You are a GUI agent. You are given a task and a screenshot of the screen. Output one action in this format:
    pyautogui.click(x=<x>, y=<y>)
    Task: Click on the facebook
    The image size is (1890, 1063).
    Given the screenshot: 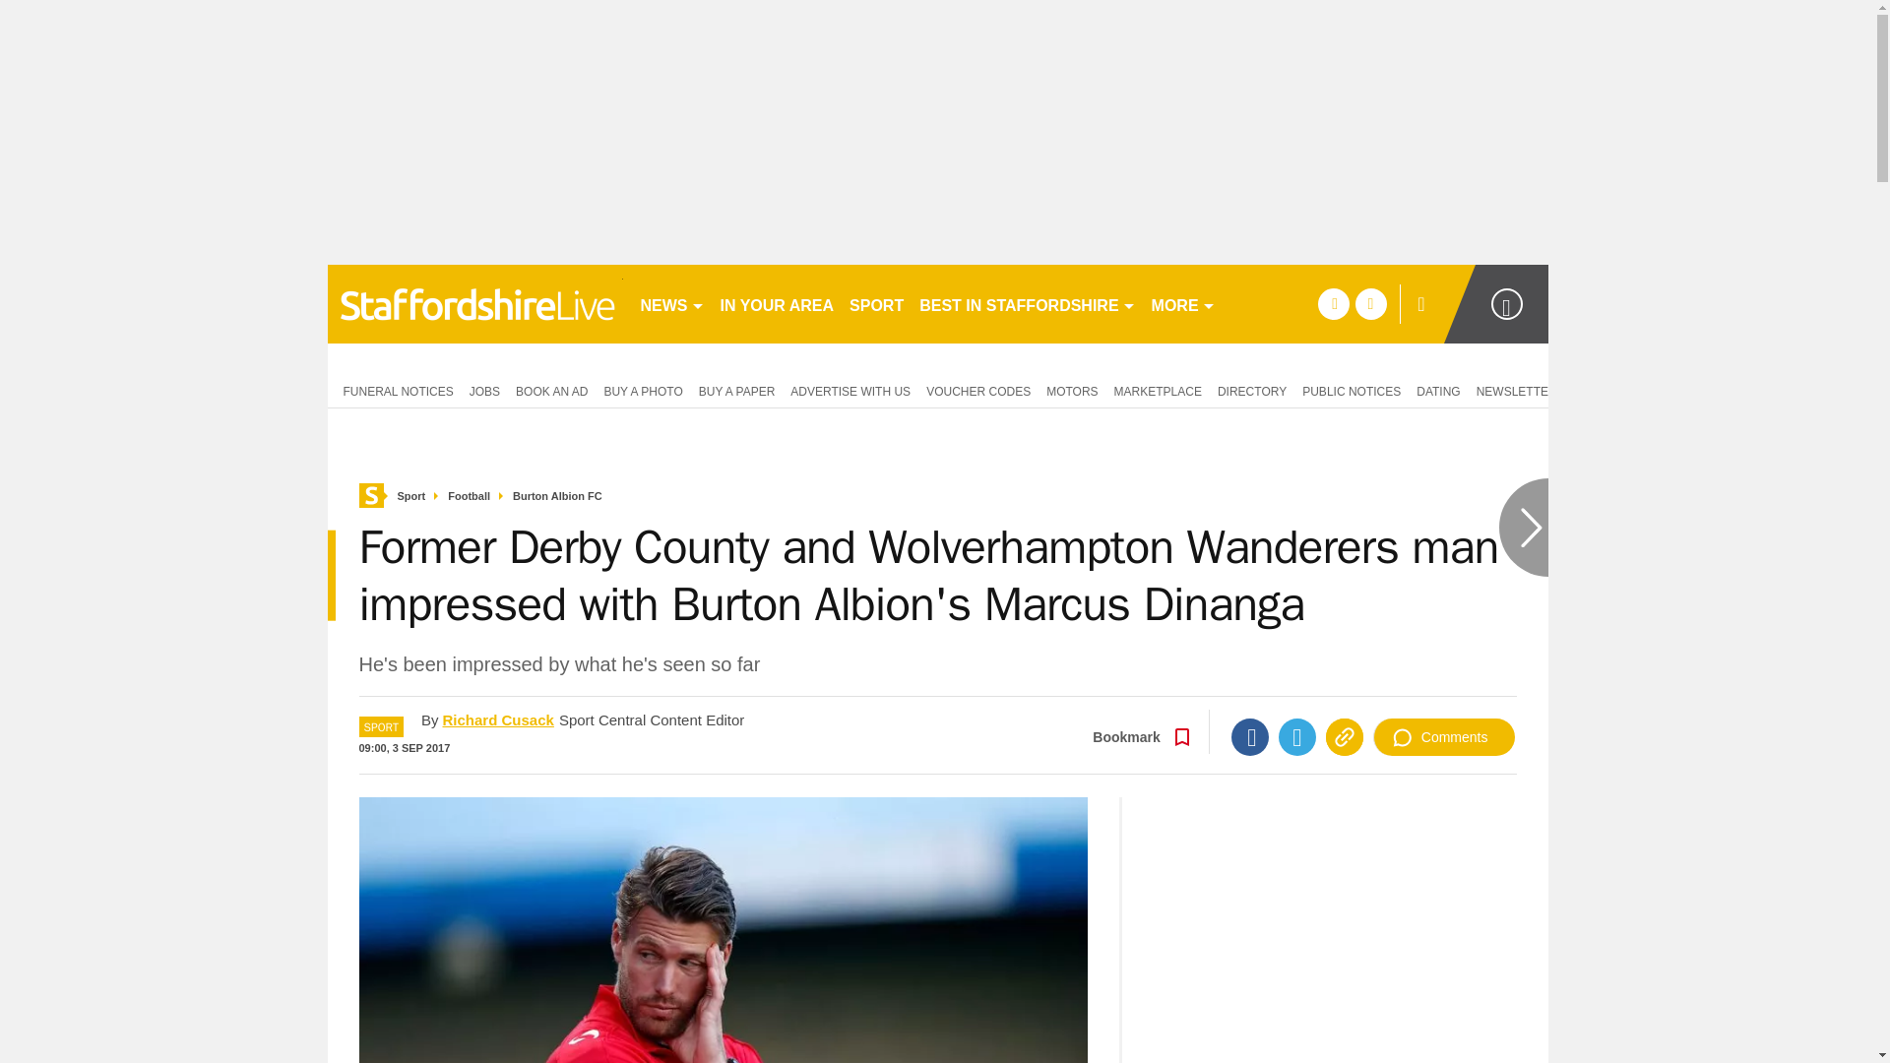 What is the action you would take?
    pyautogui.click(x=1333, y=303)
    